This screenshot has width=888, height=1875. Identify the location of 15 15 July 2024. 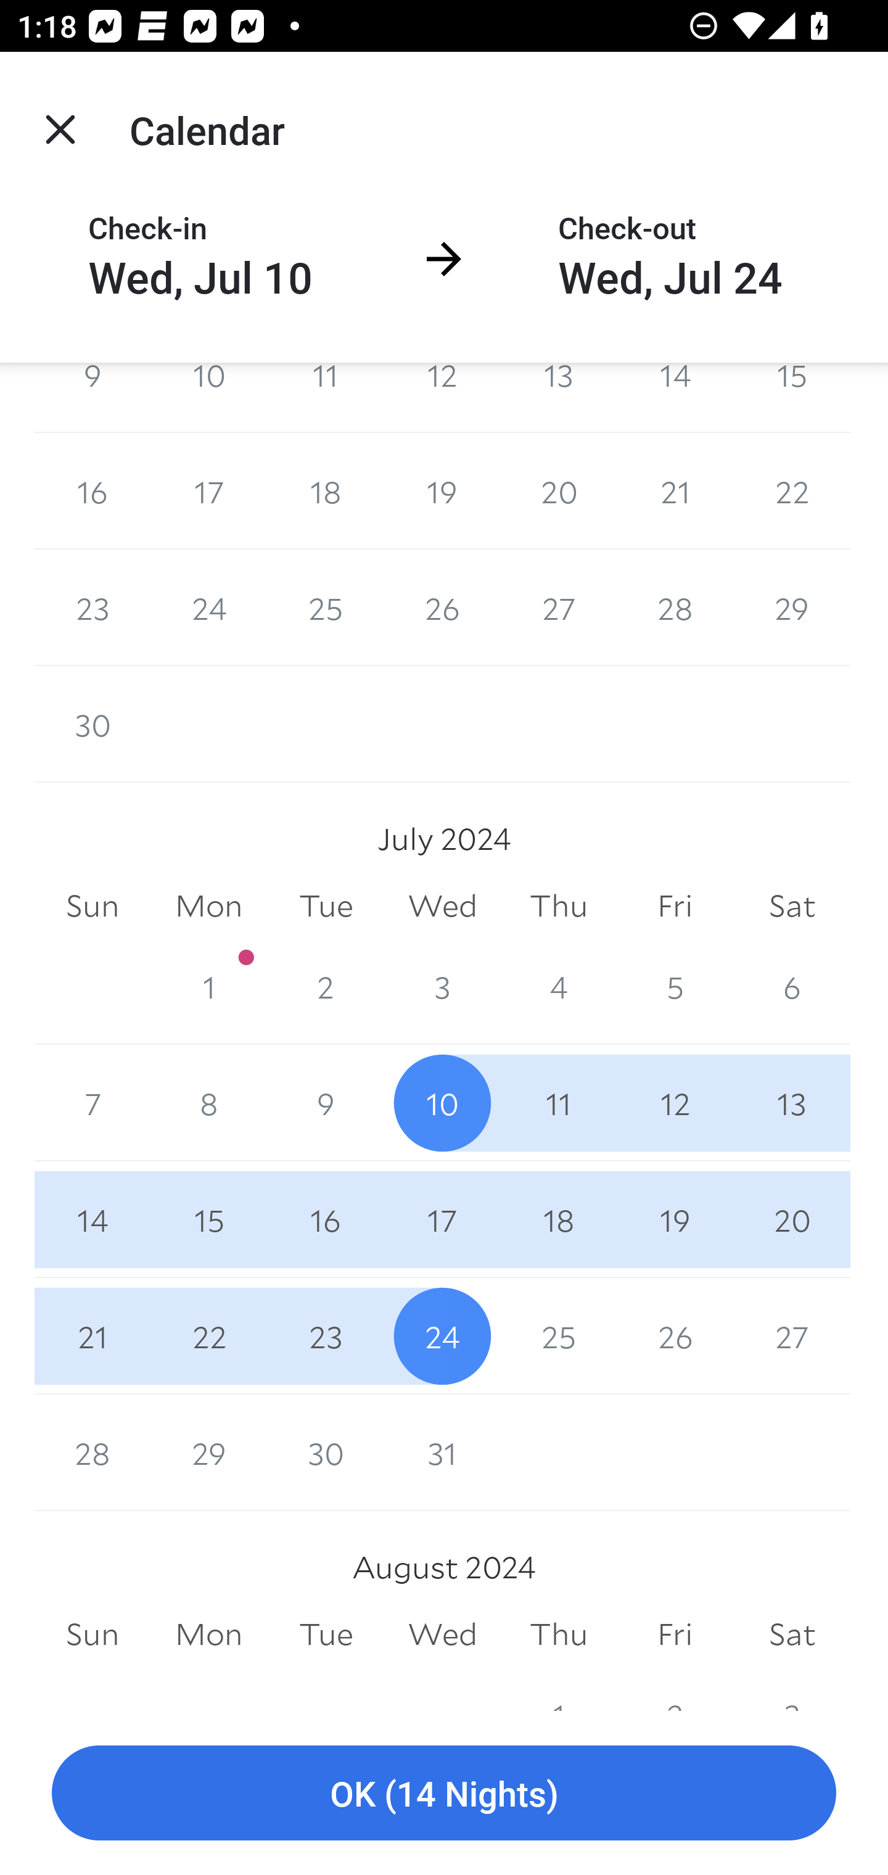
(208, 1219).